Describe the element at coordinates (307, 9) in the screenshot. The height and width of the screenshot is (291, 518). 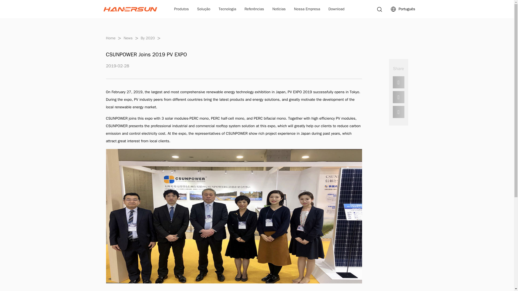
I see `Nossa Empresa` at that location.